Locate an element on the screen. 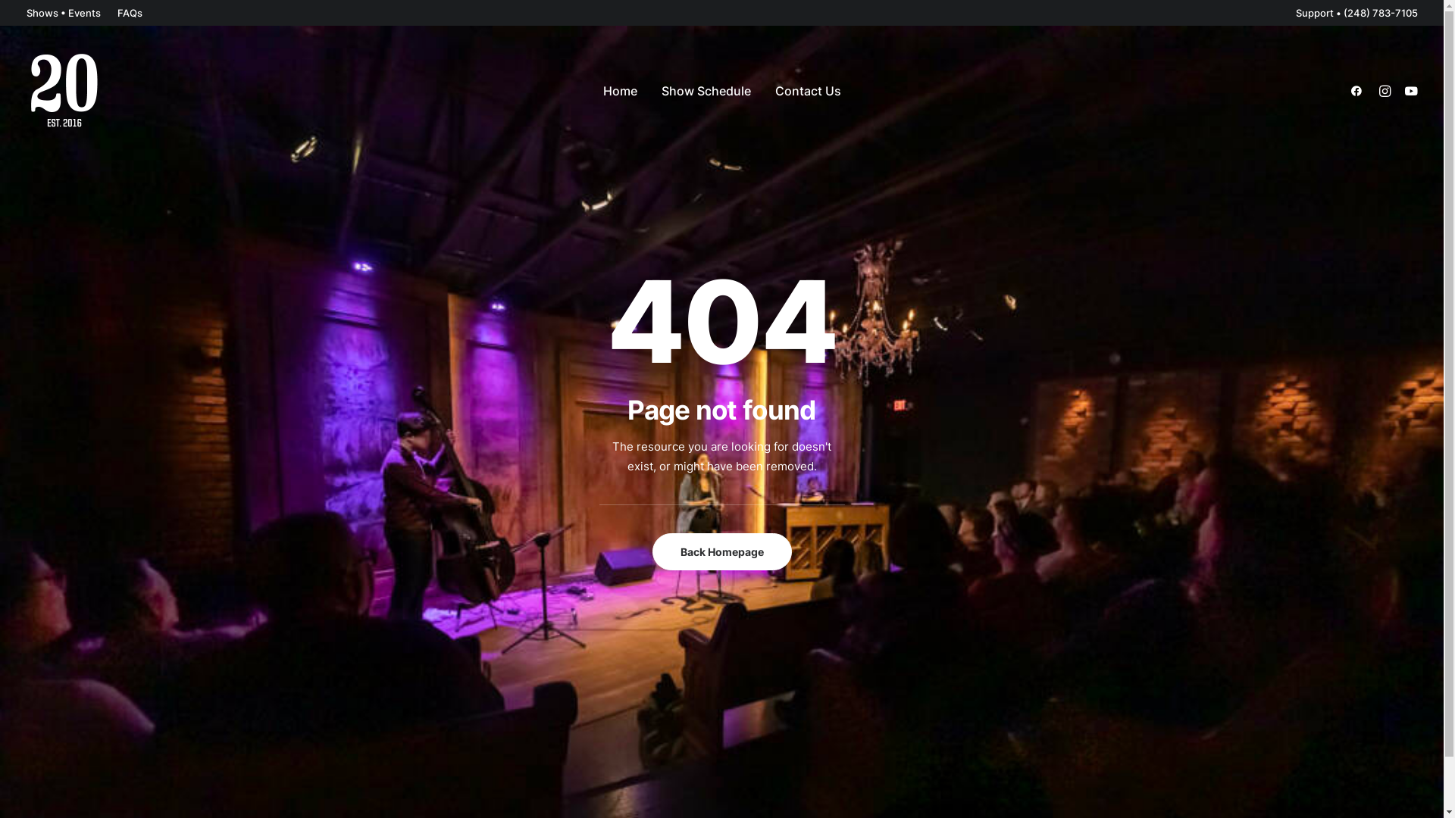 The height and width of the screenshot is (818, 1455). FAQs is located at coordinates (130, 13).